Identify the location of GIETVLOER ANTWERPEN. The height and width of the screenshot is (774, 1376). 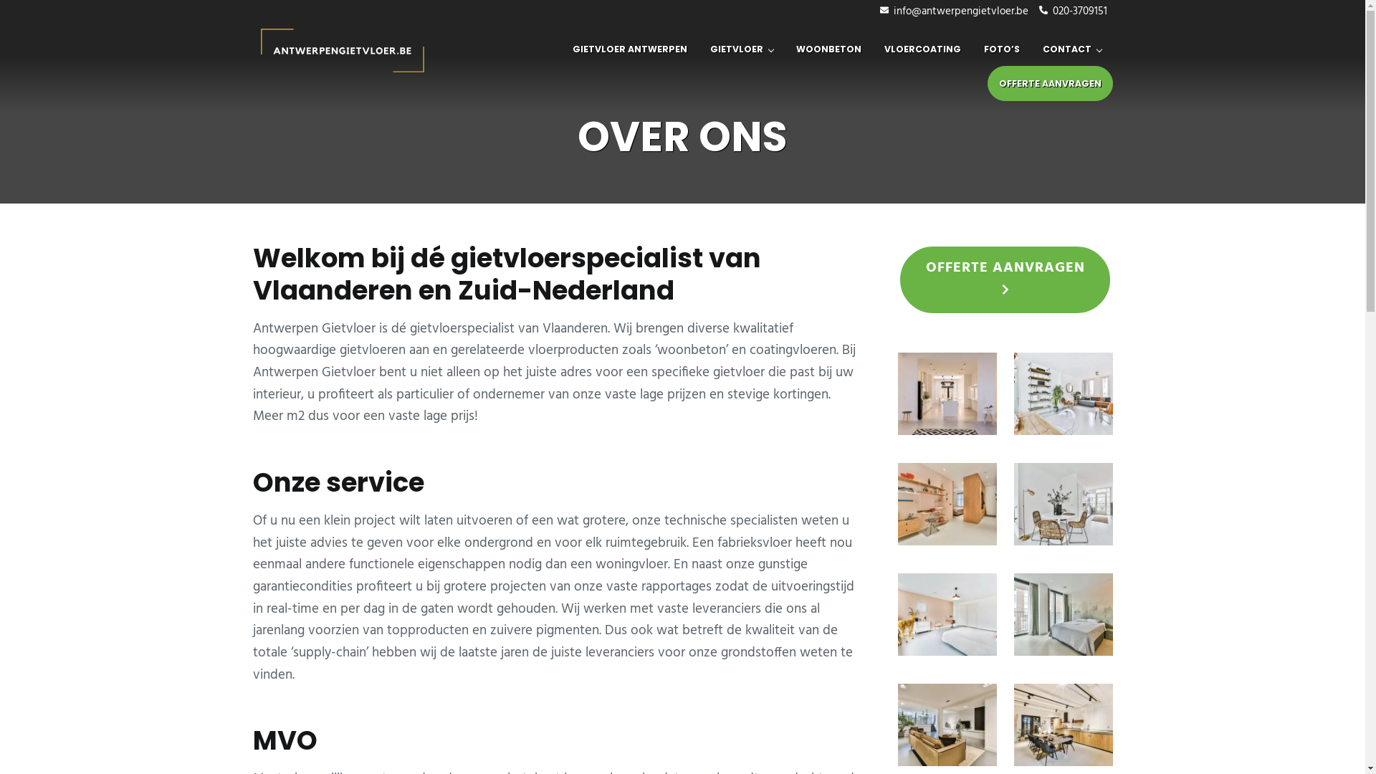
(629, 49).